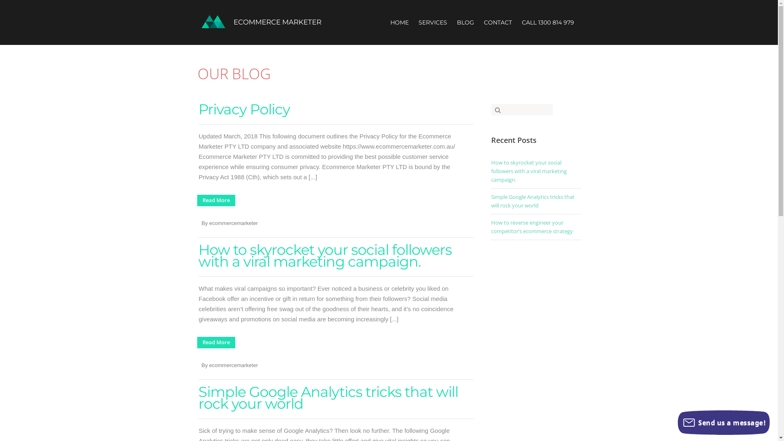 The height and width of the screenshot is (441, 784). Describe the element at coordinates (536, 202) in the screenshot. I see `Simple Google Analytics tricks that will rock your world` at that location.